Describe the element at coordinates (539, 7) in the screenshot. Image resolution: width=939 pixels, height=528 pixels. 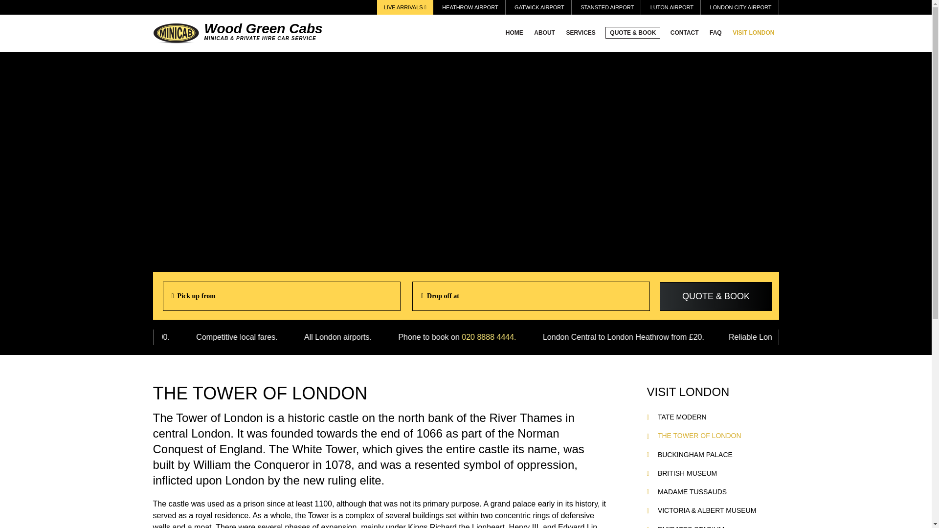
I see `GATWICK AIRPORT` at that location.